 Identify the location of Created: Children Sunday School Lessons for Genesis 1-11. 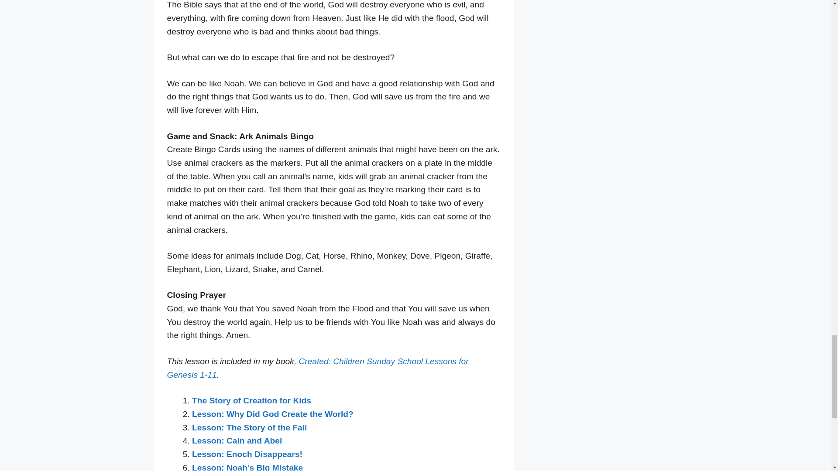
(318, 368).